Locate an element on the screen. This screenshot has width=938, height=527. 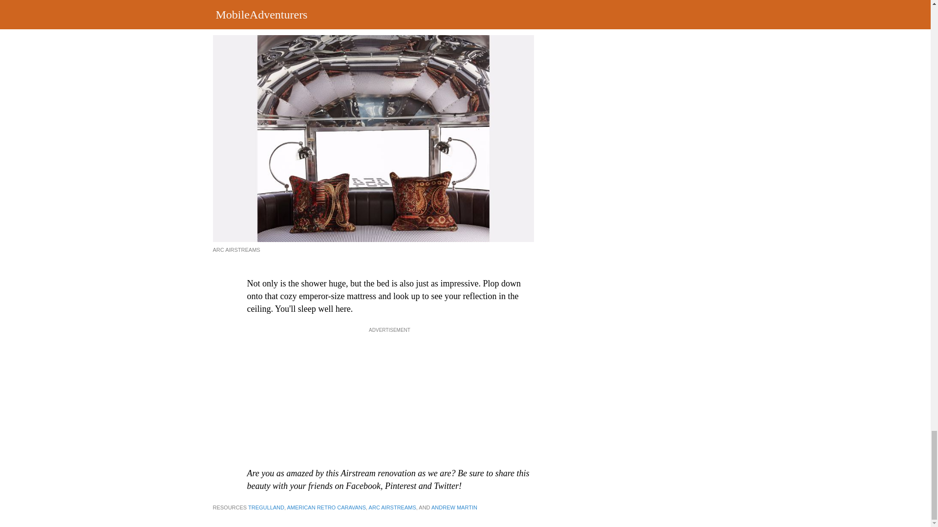
ARC AIRSTREAMS is located at coordinates (236, 250).